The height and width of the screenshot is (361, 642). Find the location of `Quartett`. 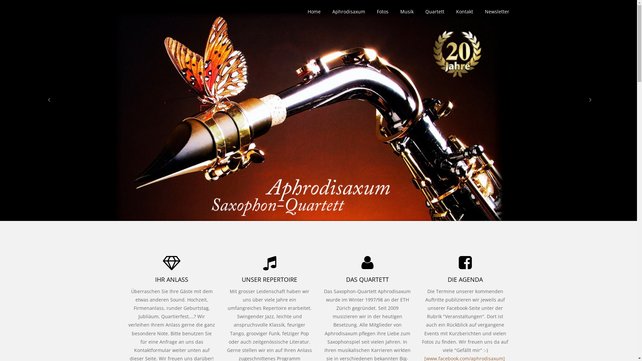

Quartett is located at coordinates (435, 12).